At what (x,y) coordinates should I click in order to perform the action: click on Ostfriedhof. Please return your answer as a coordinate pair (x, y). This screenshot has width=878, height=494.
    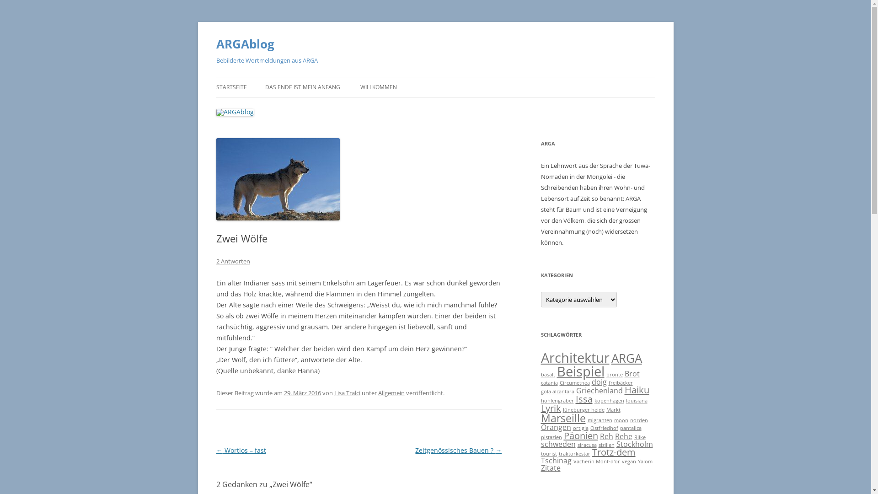
    Looking at the image, I should click on (604, 428).